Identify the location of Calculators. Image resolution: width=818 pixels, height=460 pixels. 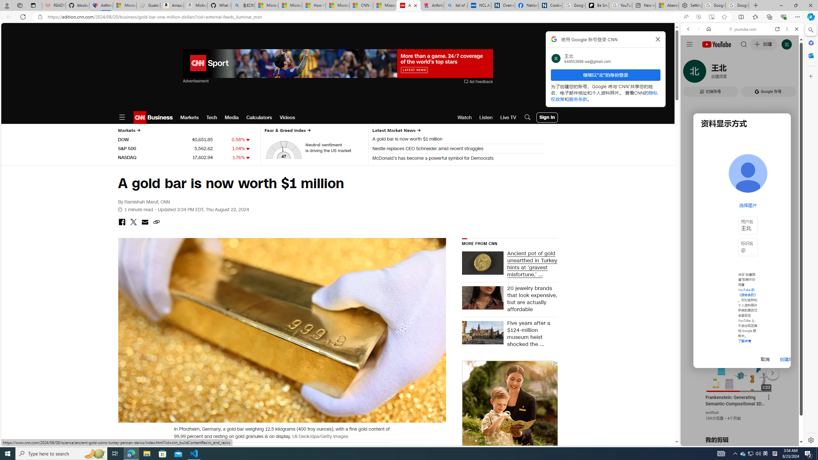
(259, 118).